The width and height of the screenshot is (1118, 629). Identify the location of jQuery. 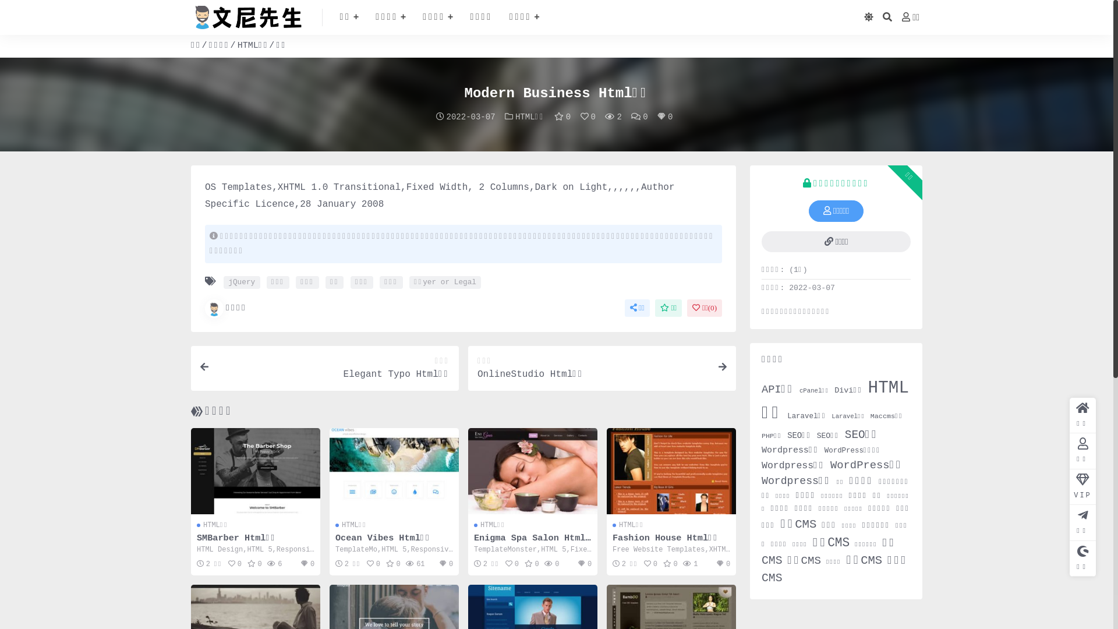
(242, 282).